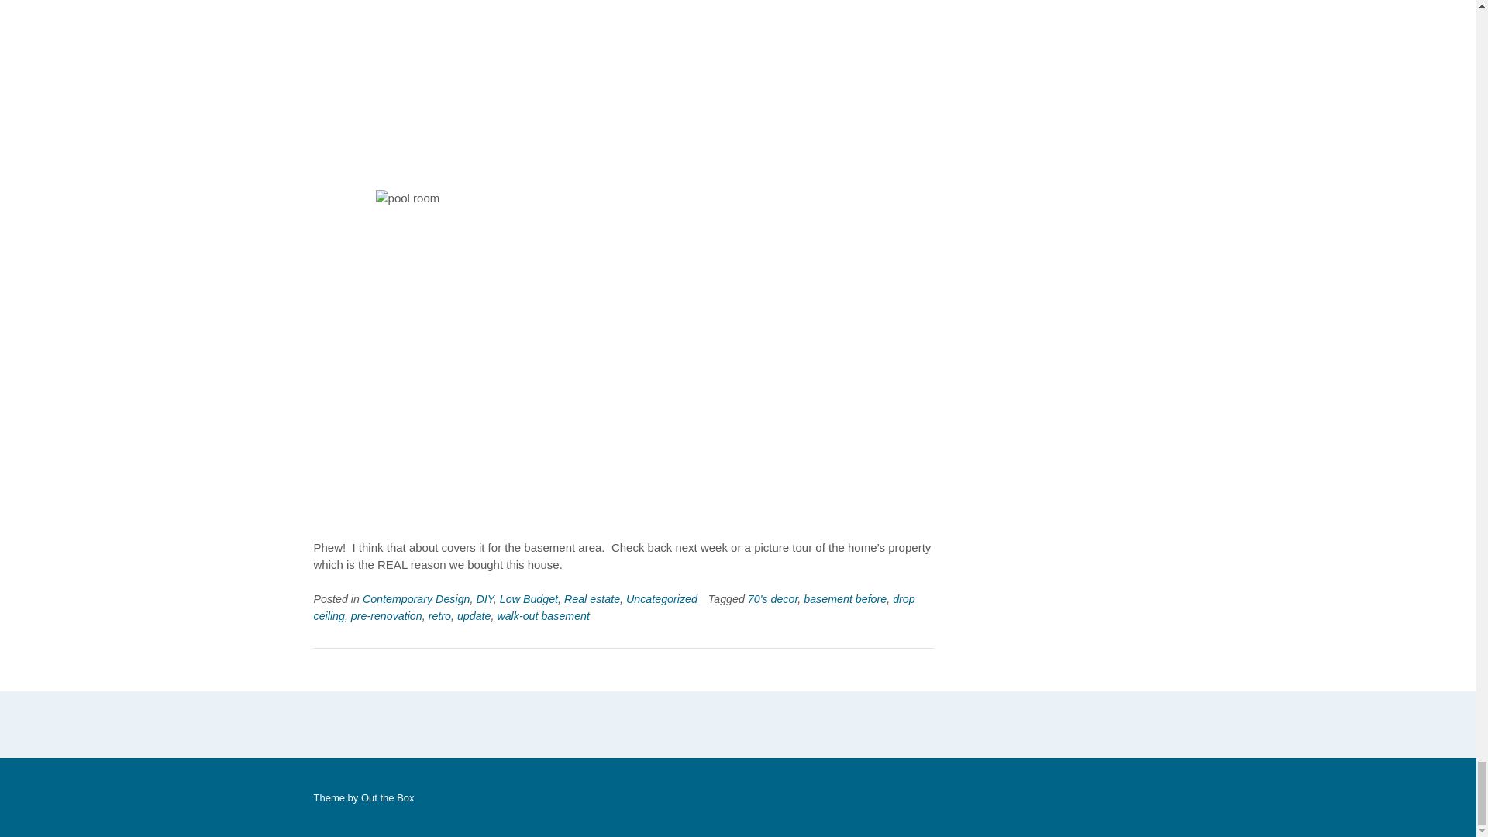  What do you see at coordinates (416, 598) in the screenshot?
I see `Contemporary Design` at bounding box center [416, 598].